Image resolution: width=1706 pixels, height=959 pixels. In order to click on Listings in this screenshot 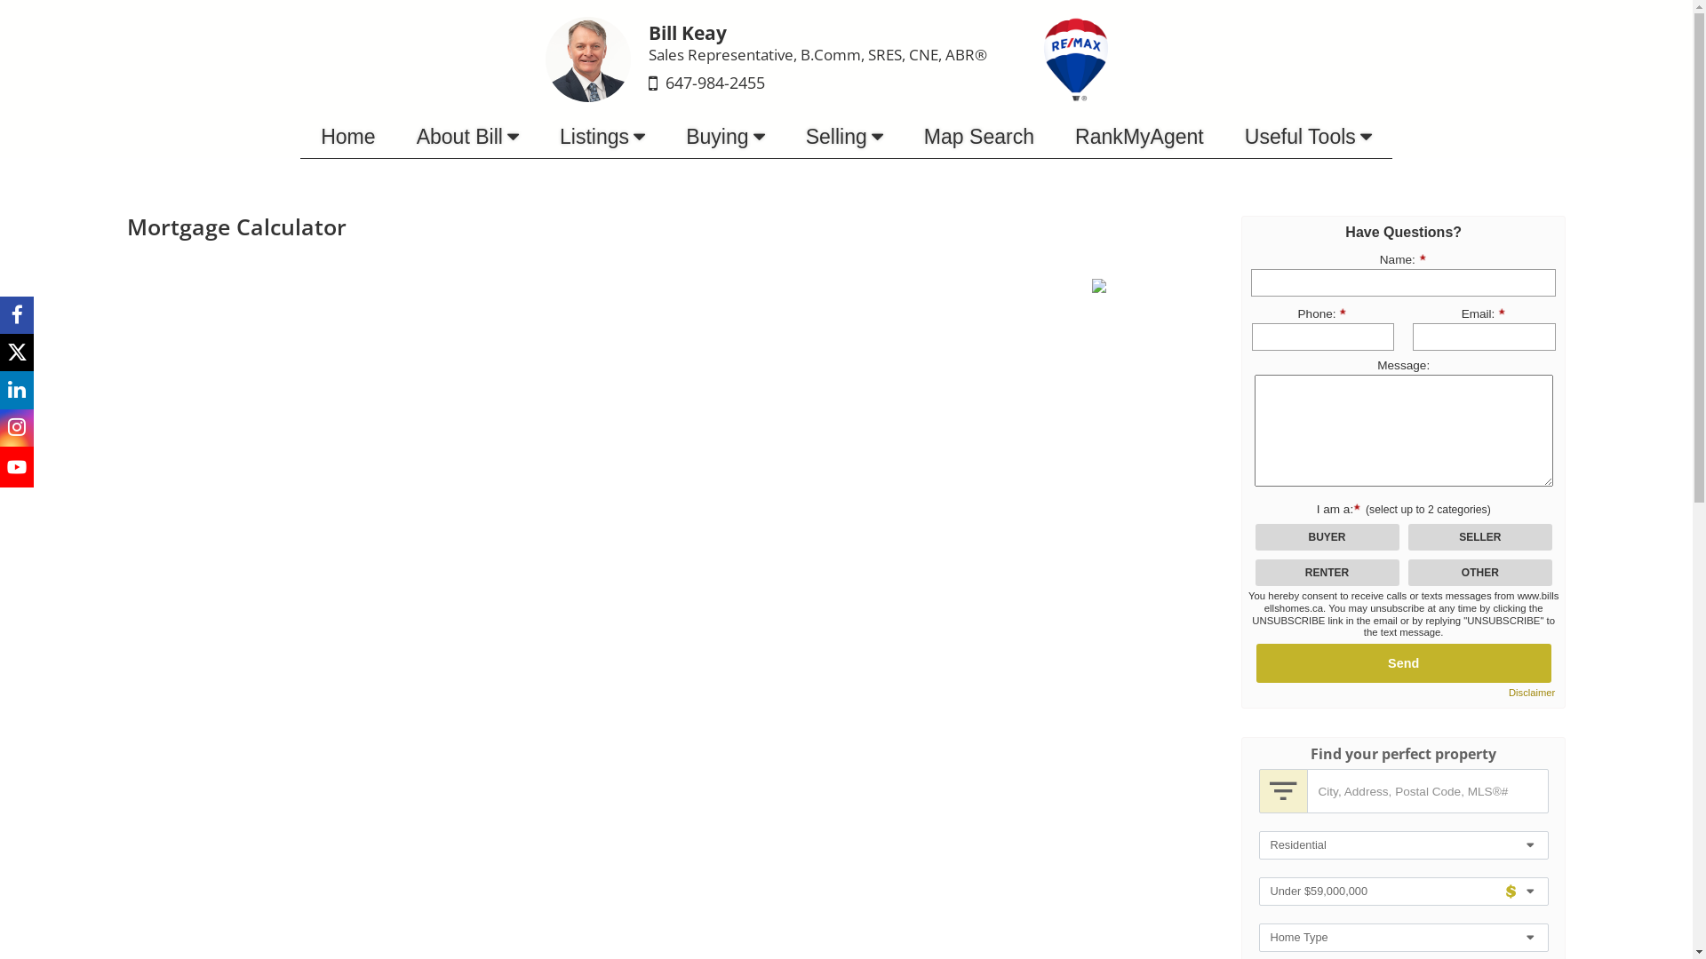, I will do `click(602, 137)`.